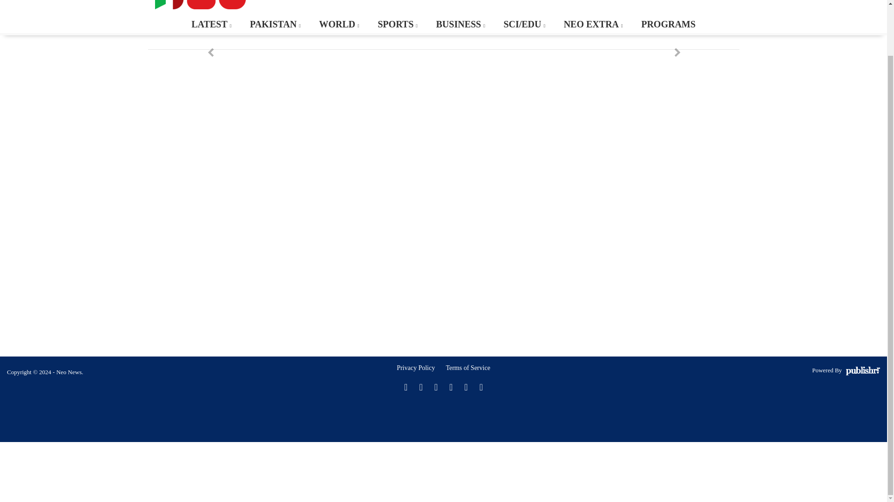 This screenshot has height=502, width=894. What do you see at coordinates (210, 24) in the screenshot?
I see `LATEST` at bounding box center [210, 24].